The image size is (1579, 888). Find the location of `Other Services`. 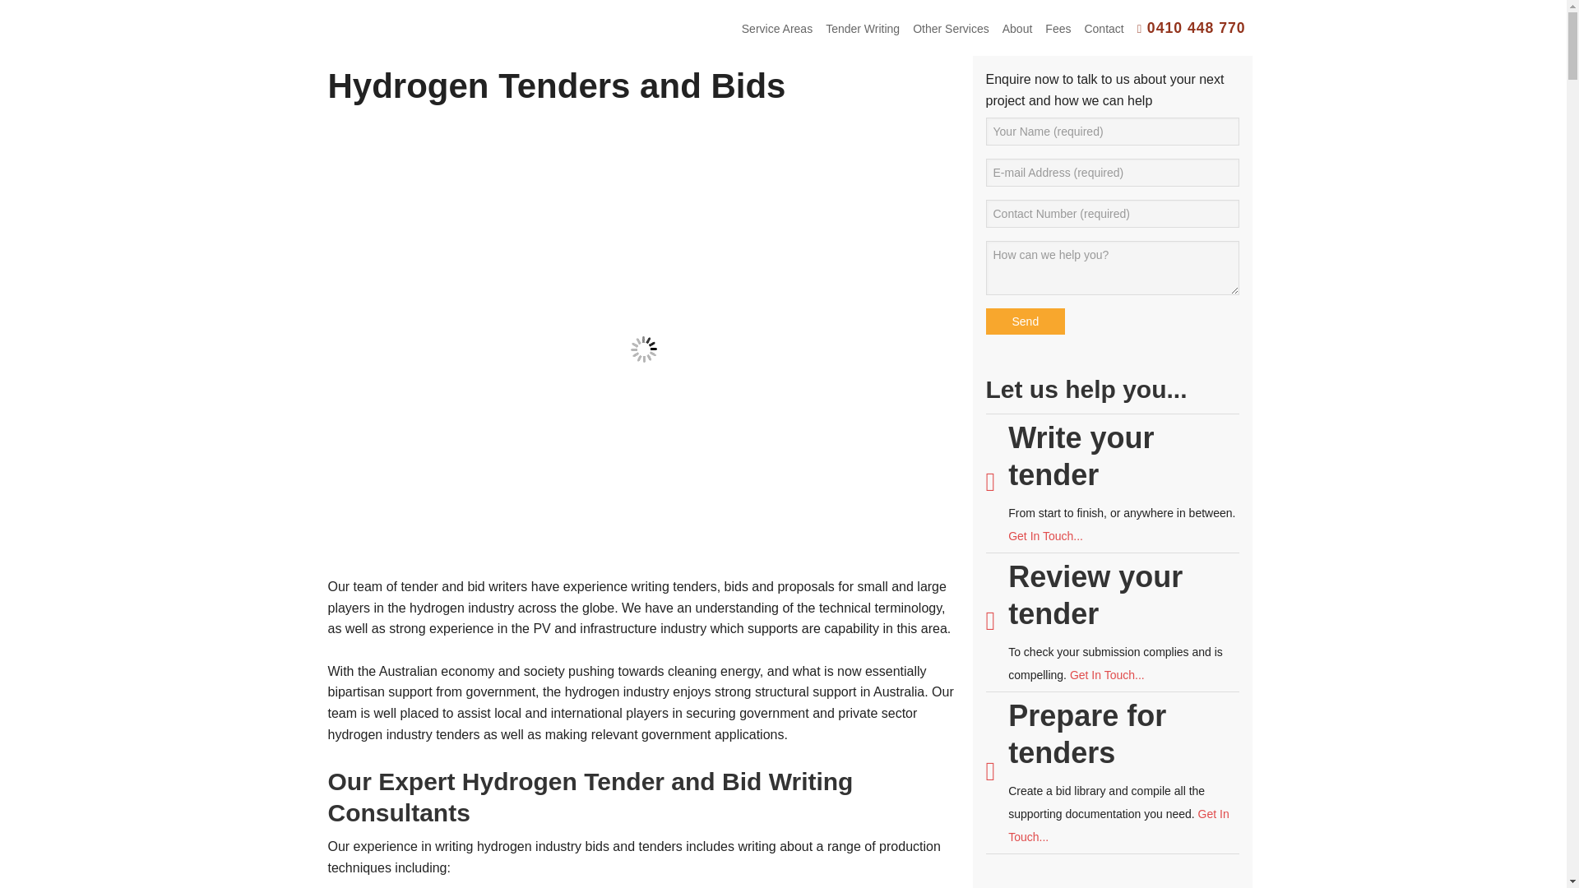

Other Services is located at coordinates (951, 29).